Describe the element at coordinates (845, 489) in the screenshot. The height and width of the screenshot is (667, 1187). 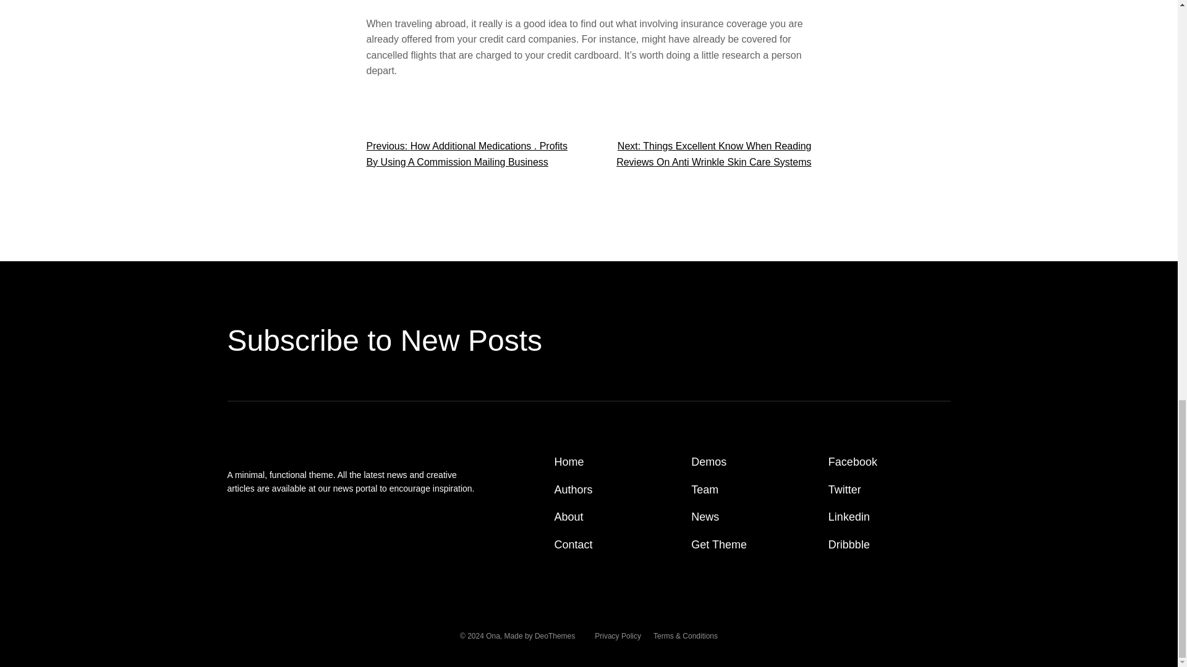
I see `Twitter` at that location.